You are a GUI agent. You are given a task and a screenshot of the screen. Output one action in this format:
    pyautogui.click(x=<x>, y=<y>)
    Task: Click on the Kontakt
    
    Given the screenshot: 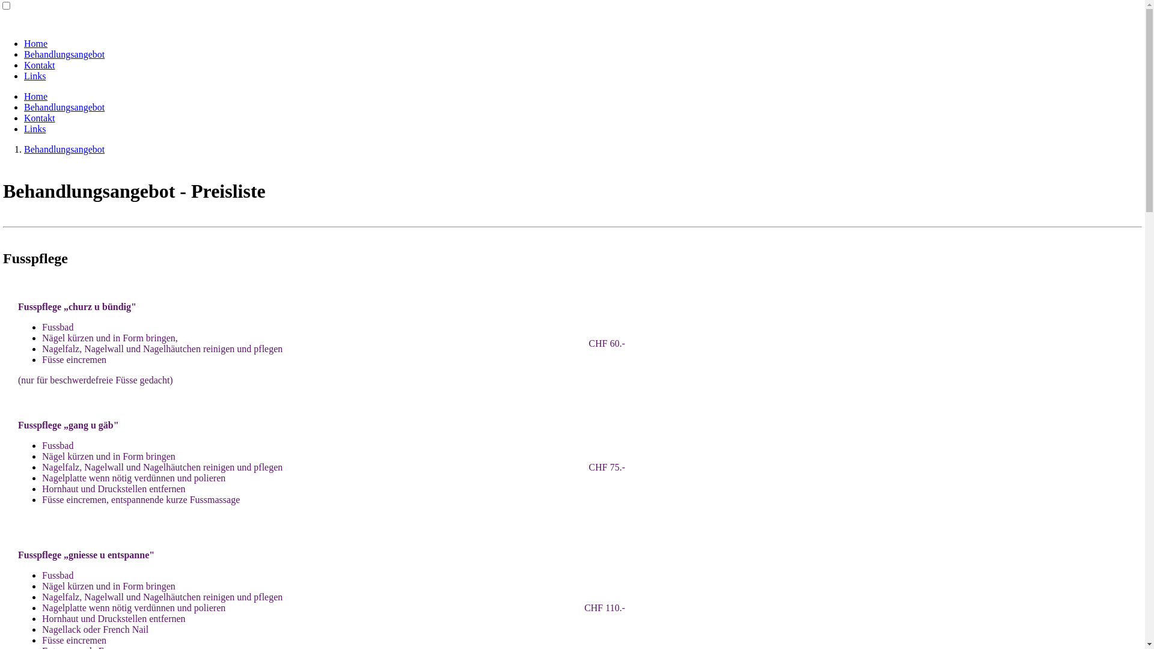 What is the action you would take?
    pyautogui.click(x=40, y=65)
    